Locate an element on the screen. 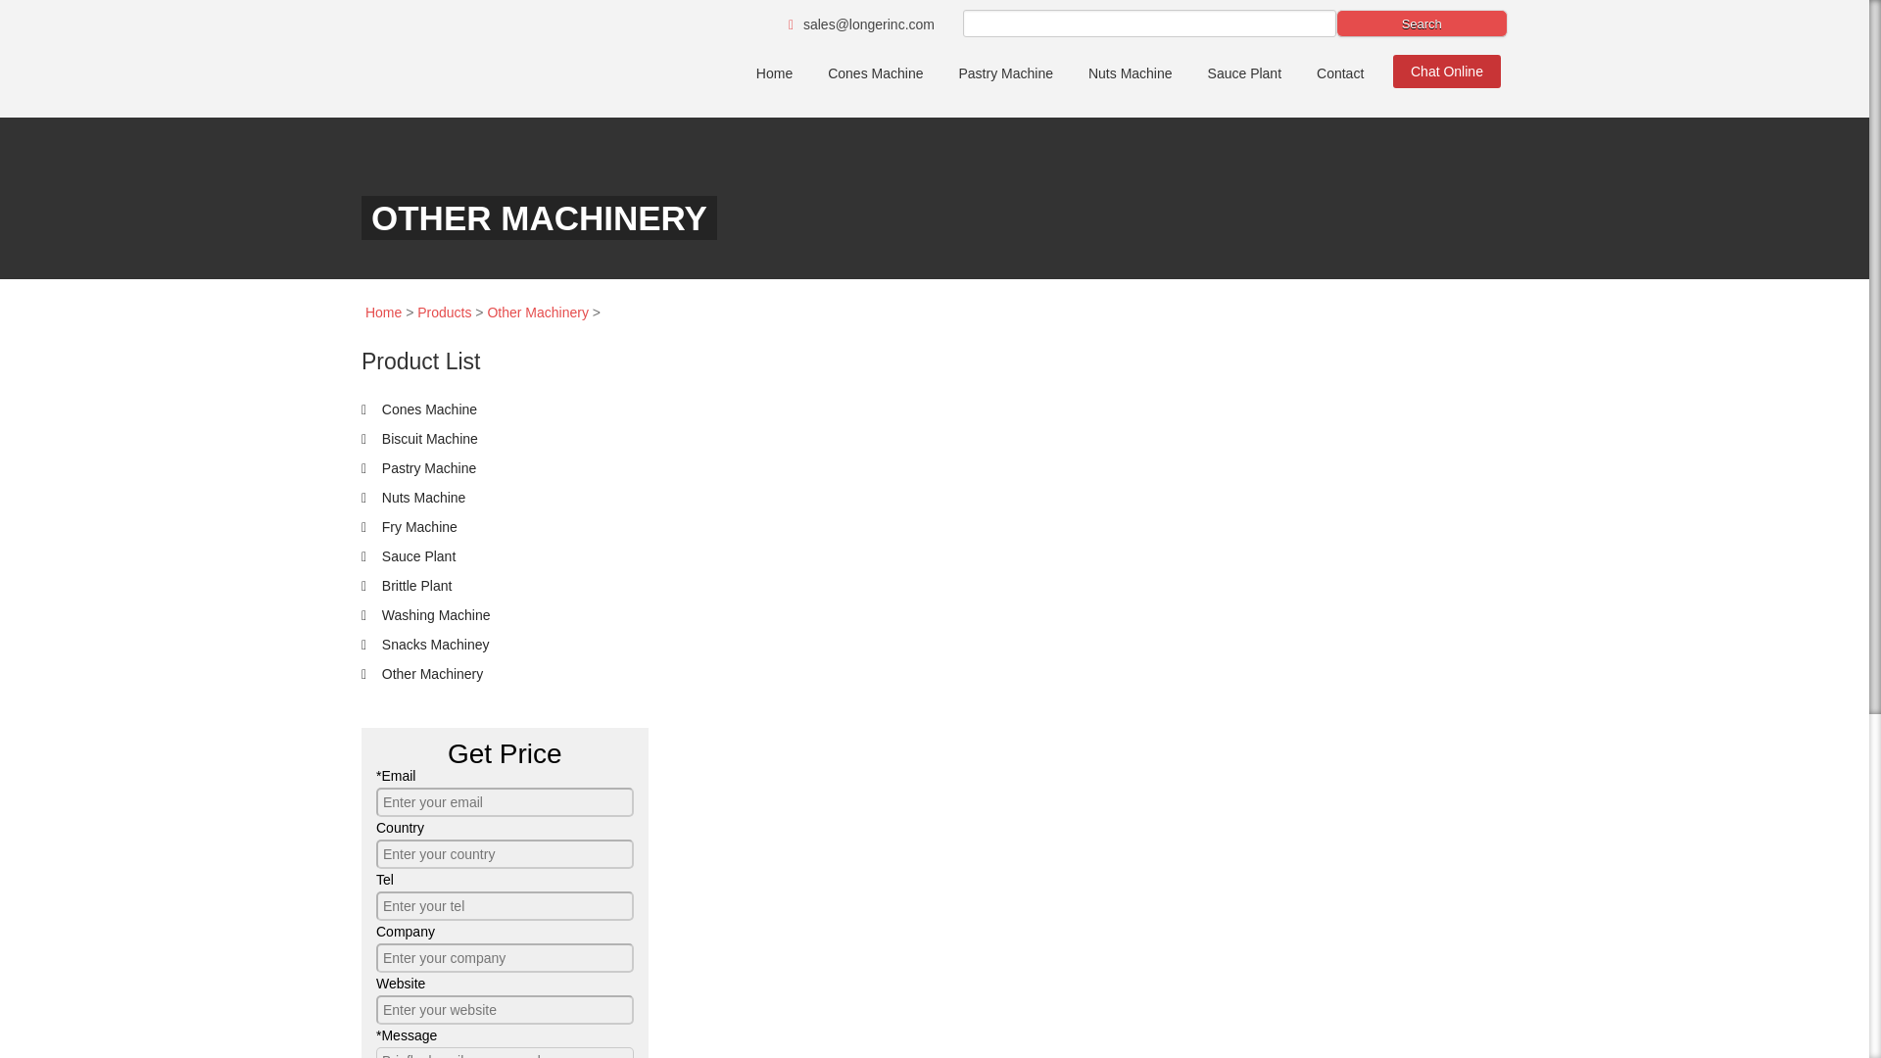 Image resolution: width=1881 pixels, height=1058 pixels. Sauce Plant is located at coordinates (1244, 72).